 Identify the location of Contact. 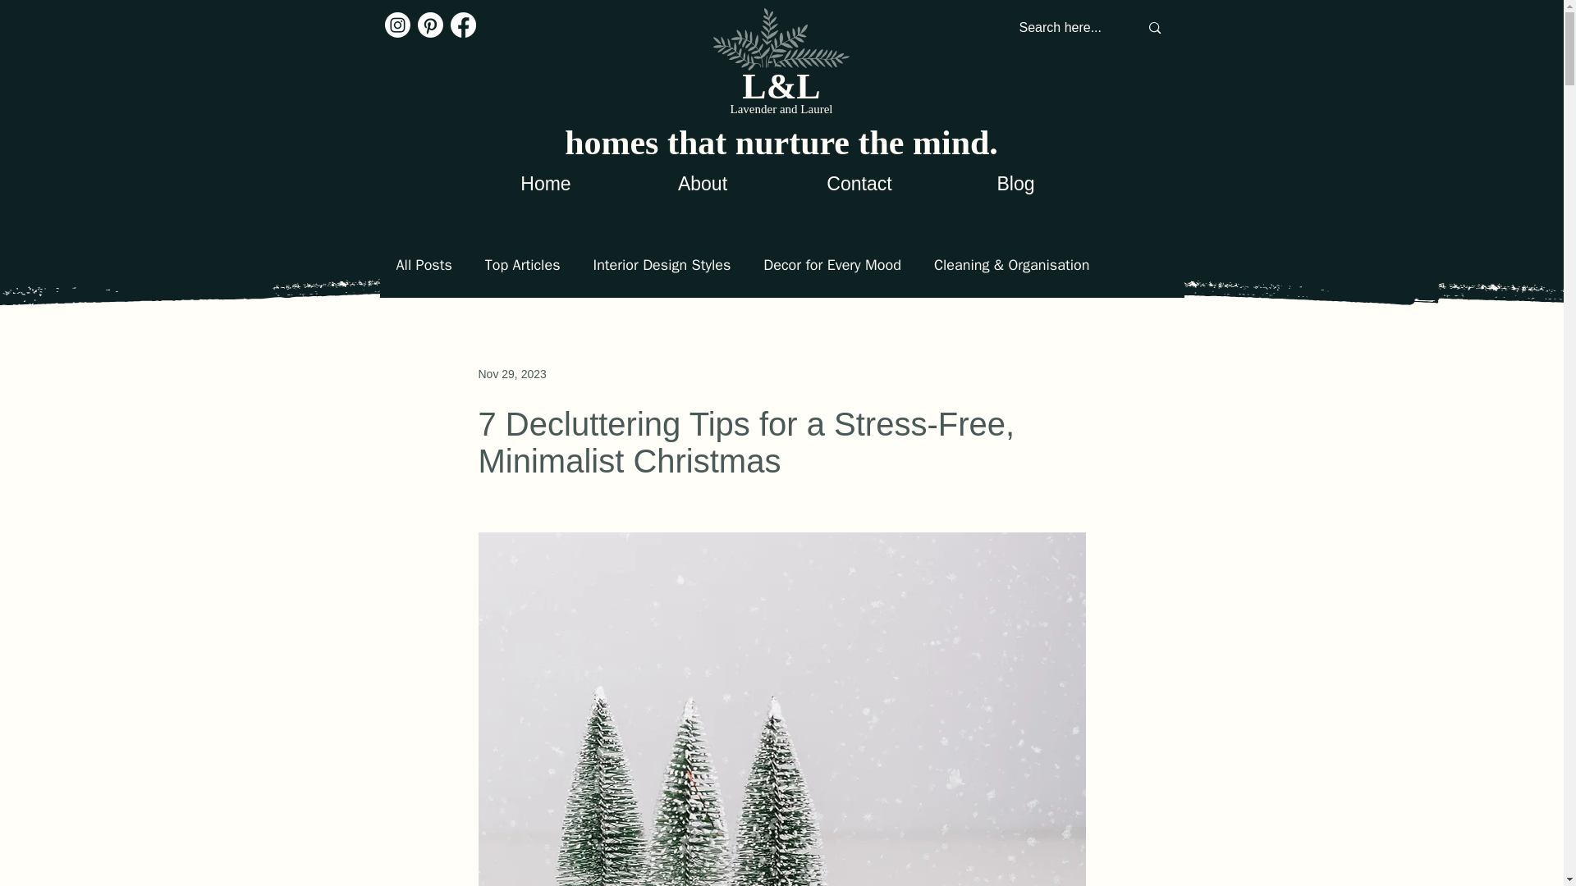
(859, 182).